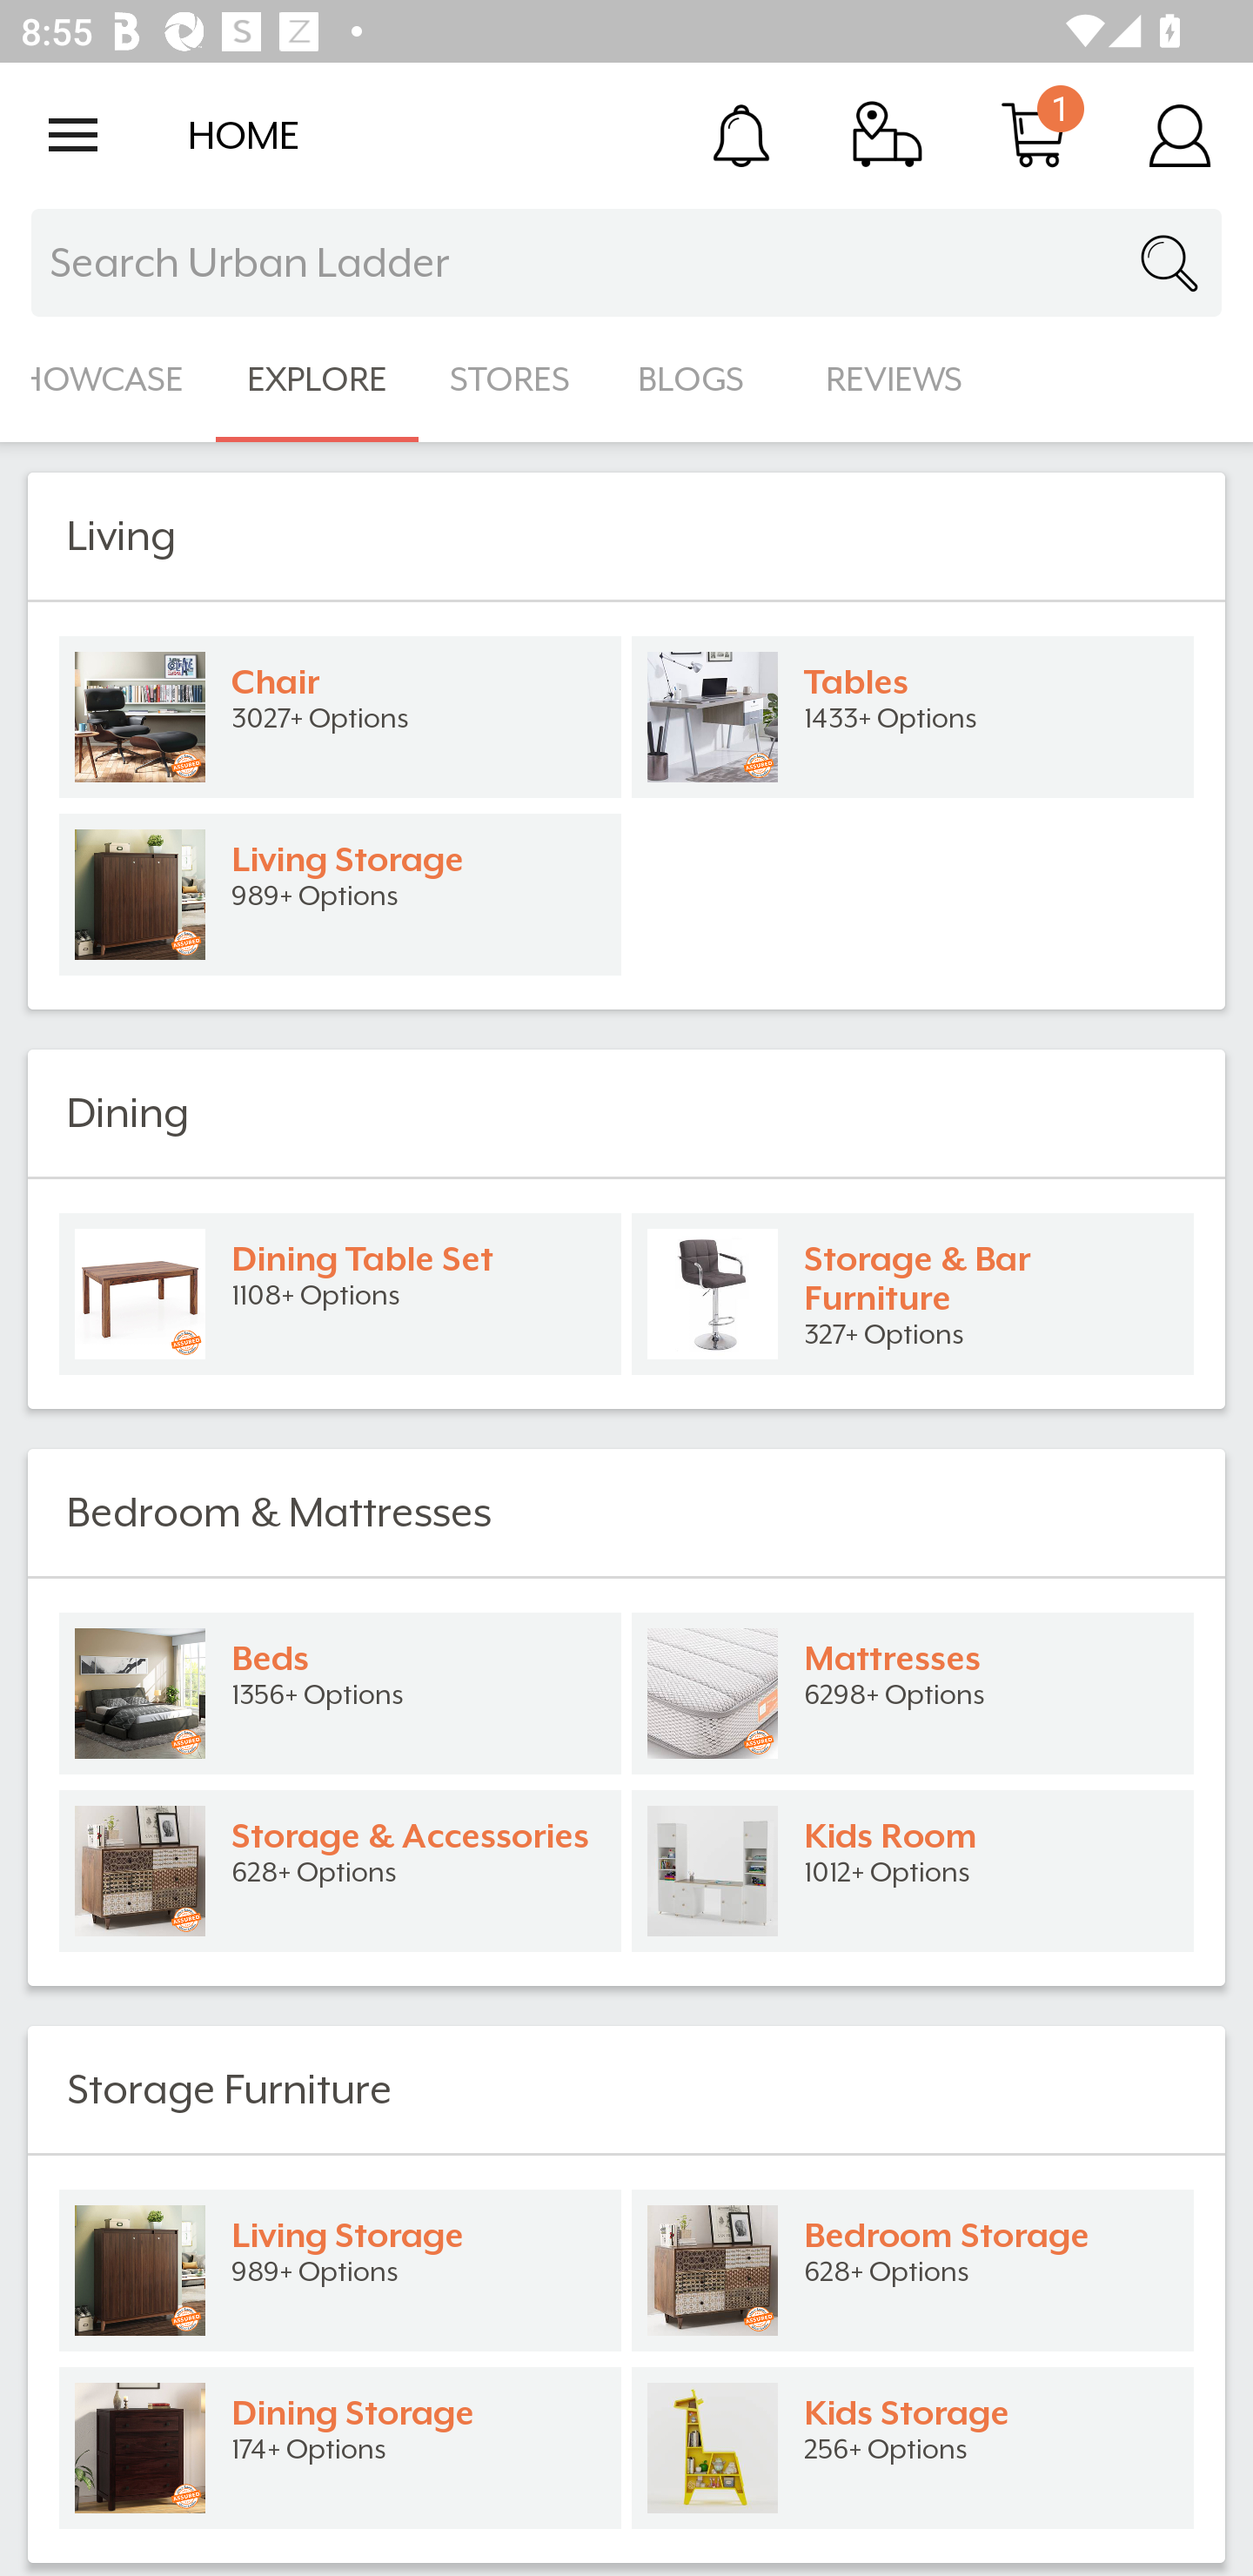 This screenshot has width=1253, height=2576. I want to click on Notification, so click(741, 134).